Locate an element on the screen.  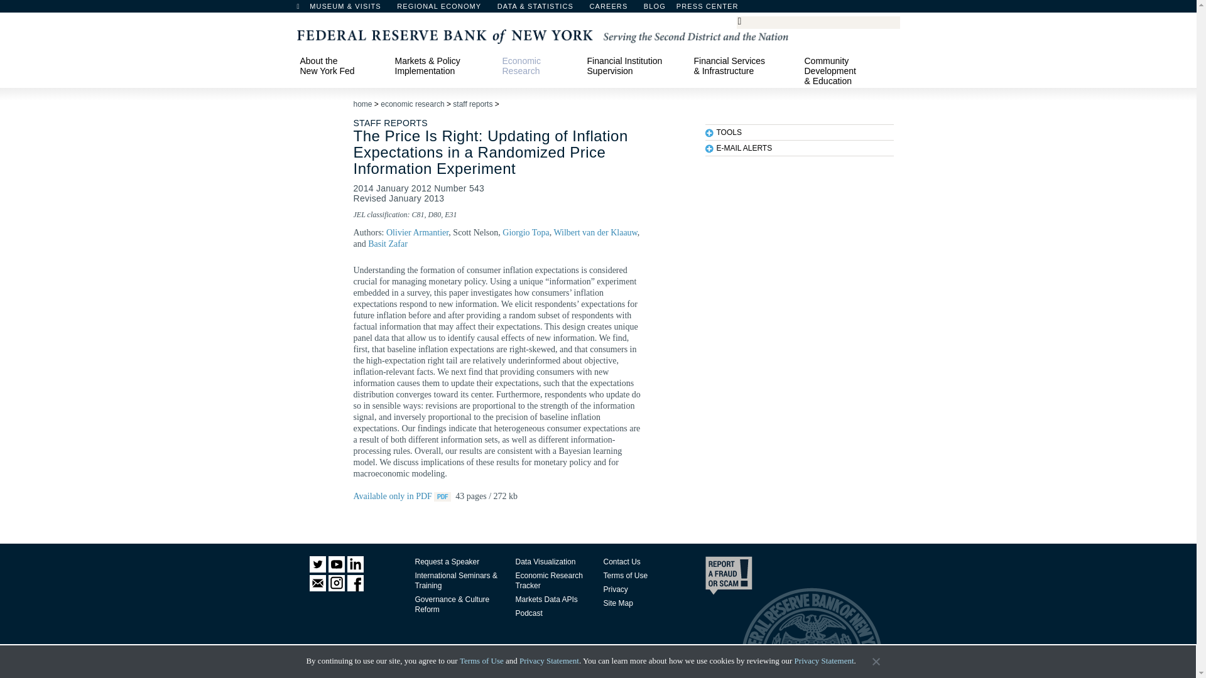
Search Form is located at coordinates (818, 23).